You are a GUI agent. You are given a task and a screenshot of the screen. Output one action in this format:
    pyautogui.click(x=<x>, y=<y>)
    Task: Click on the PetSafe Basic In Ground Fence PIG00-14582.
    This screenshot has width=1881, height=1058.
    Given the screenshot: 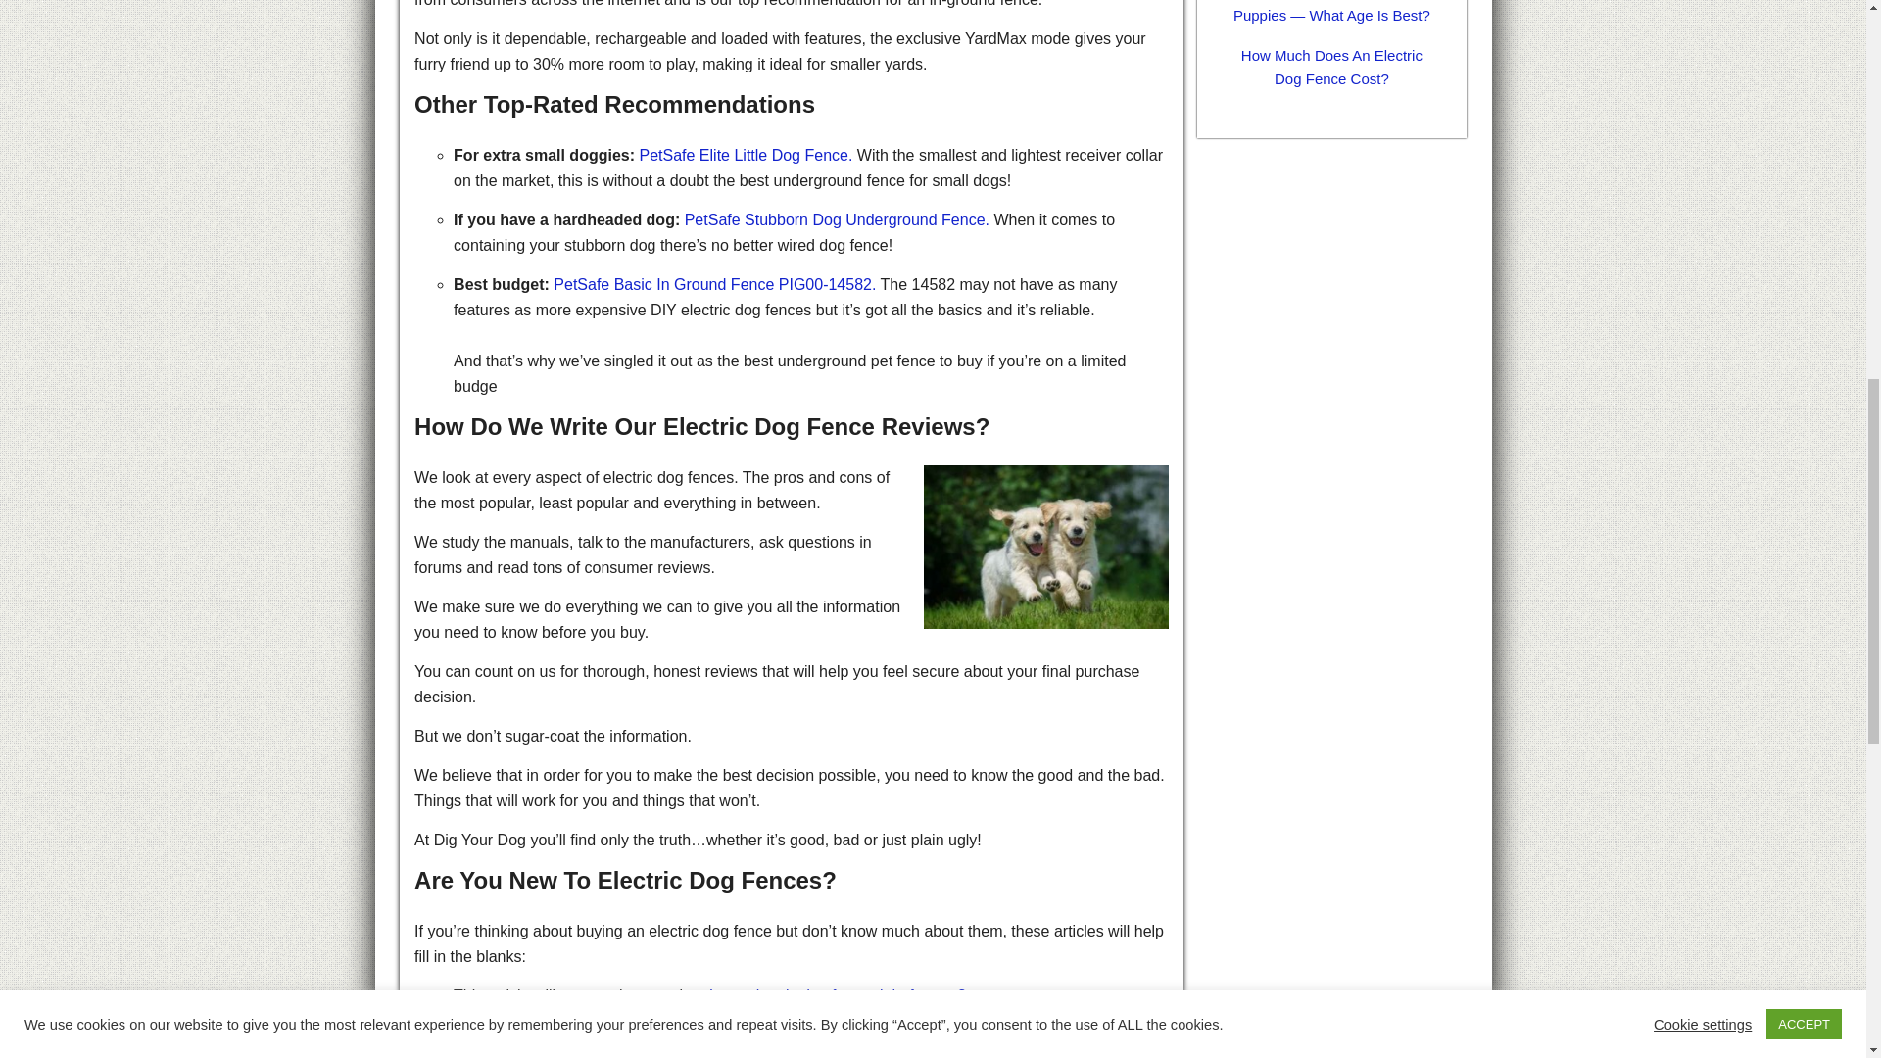 What is the action you would take?
    pyautogui.click(x=714, y=284)
    